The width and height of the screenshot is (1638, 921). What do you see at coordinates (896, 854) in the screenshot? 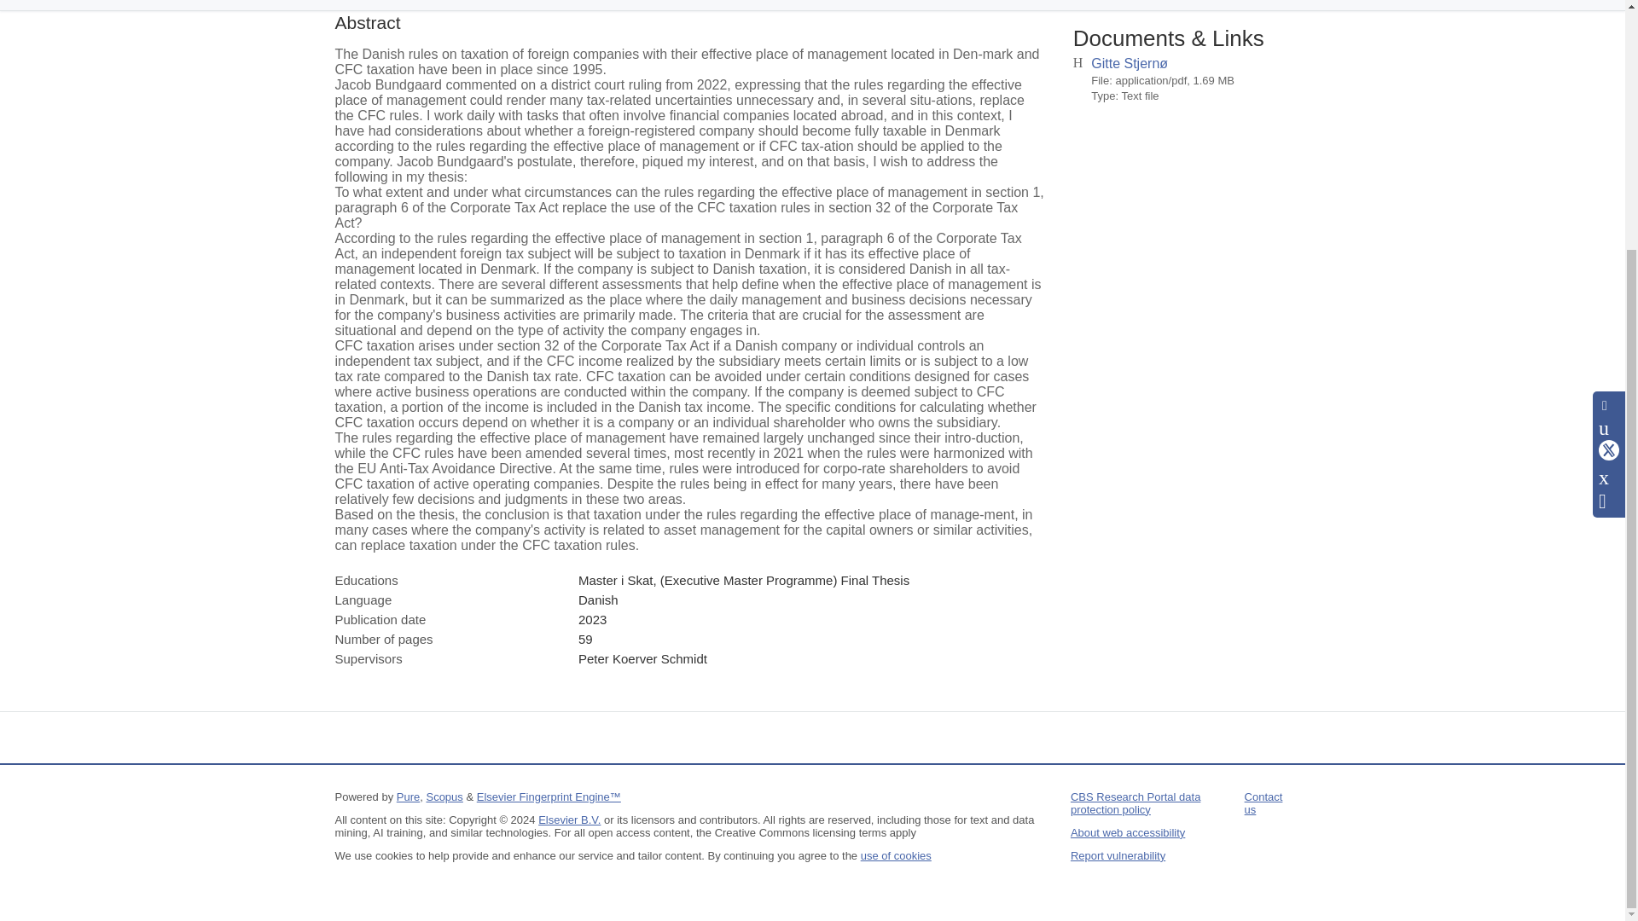
I see `use of cookies` at bounding box center [896, 854].